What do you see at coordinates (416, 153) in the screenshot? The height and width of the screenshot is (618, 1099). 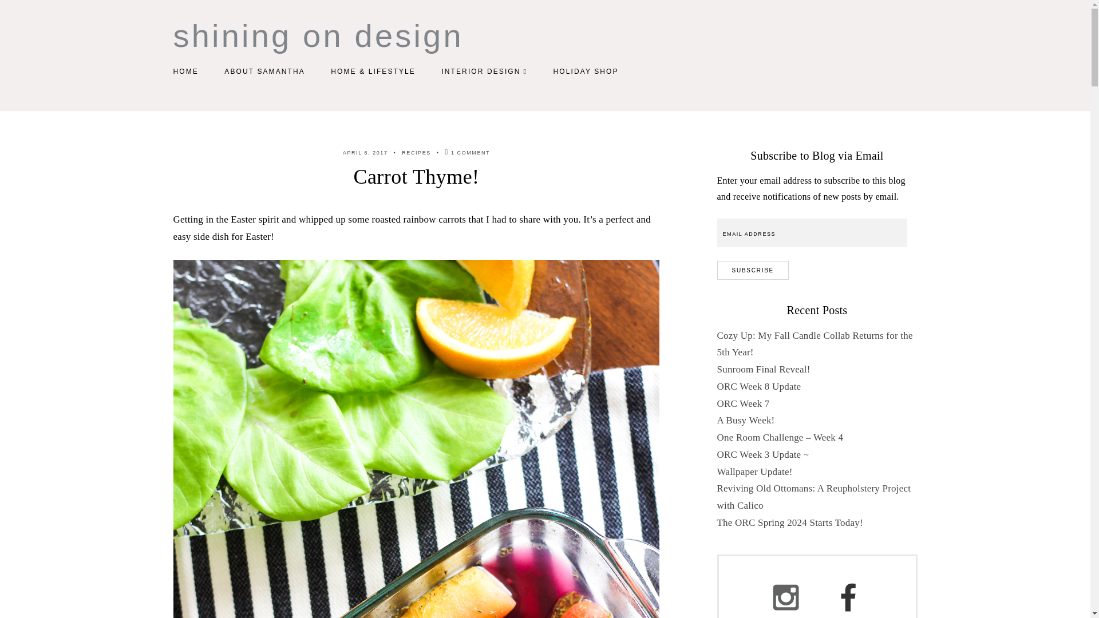 I see `View all posts in Recipes` at bounding box center [416, 153].